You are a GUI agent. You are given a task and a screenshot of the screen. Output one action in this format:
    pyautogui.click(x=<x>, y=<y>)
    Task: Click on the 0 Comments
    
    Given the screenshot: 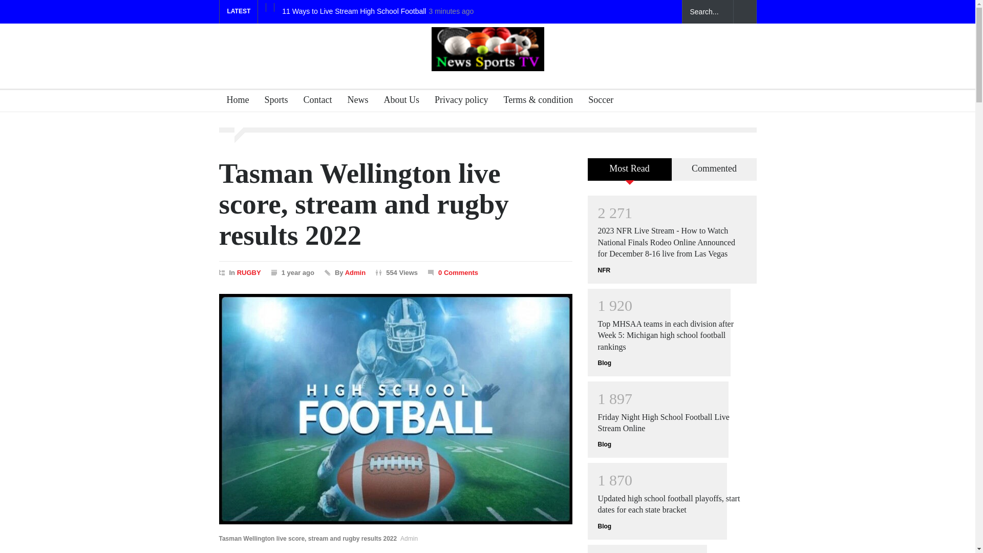 What is the action you would take?
    pyautogui.click(x=458, y=272)
    